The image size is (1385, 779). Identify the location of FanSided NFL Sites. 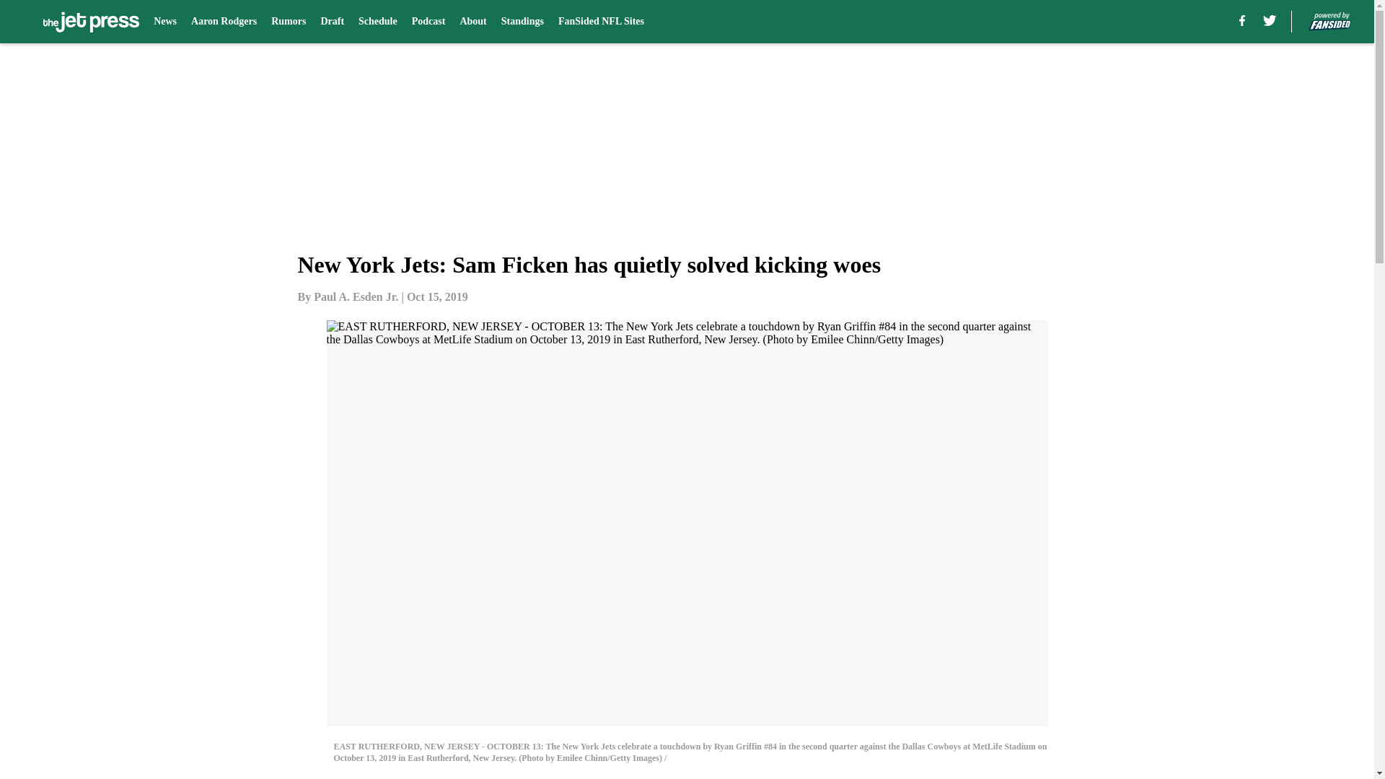
(600, 22).